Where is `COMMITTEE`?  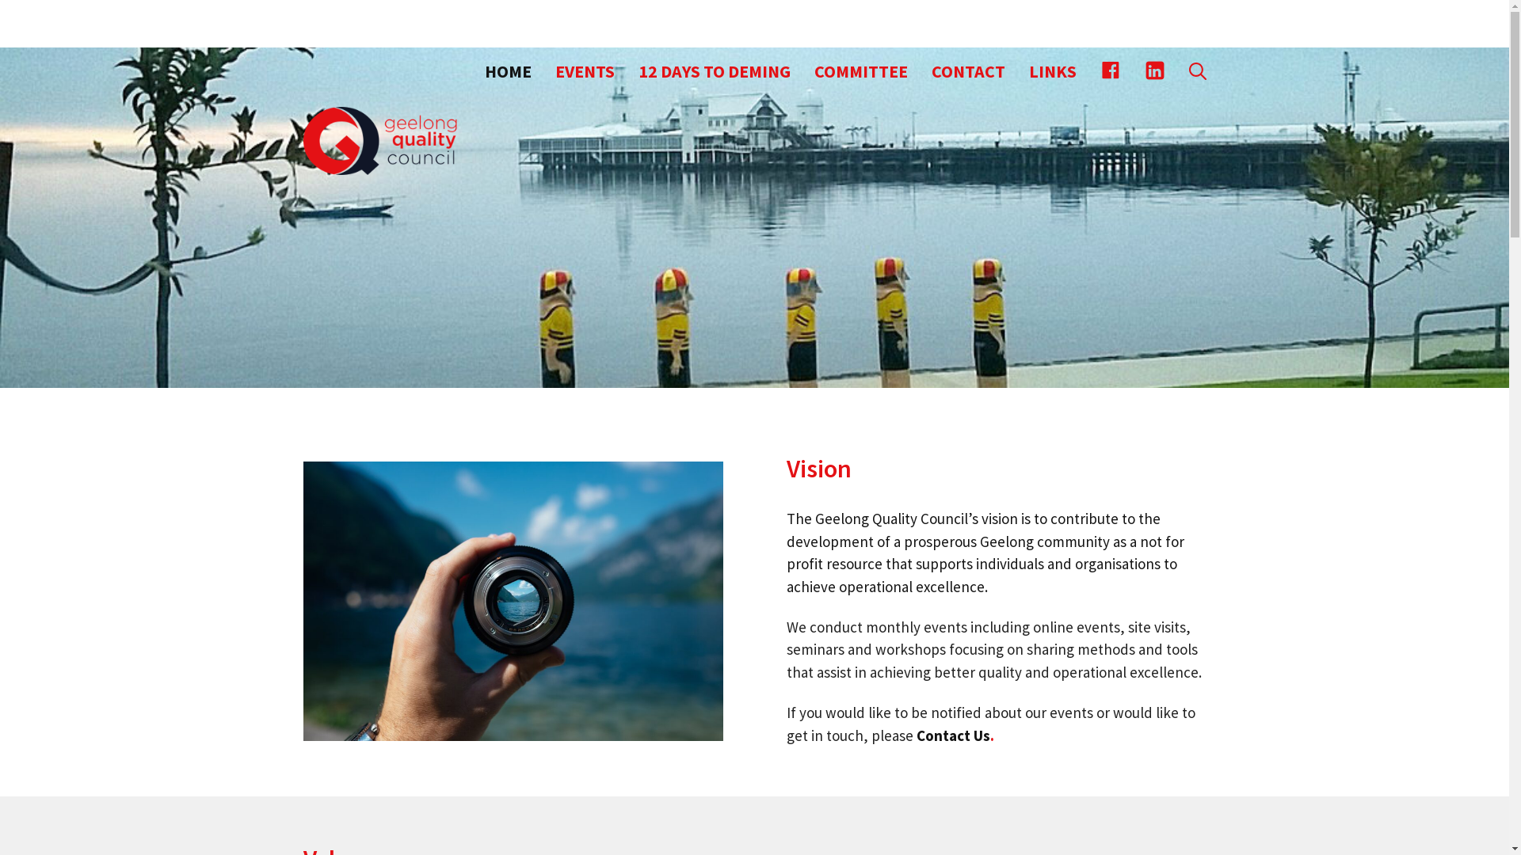 COMMITTEE is located at coordinates (860, 71).